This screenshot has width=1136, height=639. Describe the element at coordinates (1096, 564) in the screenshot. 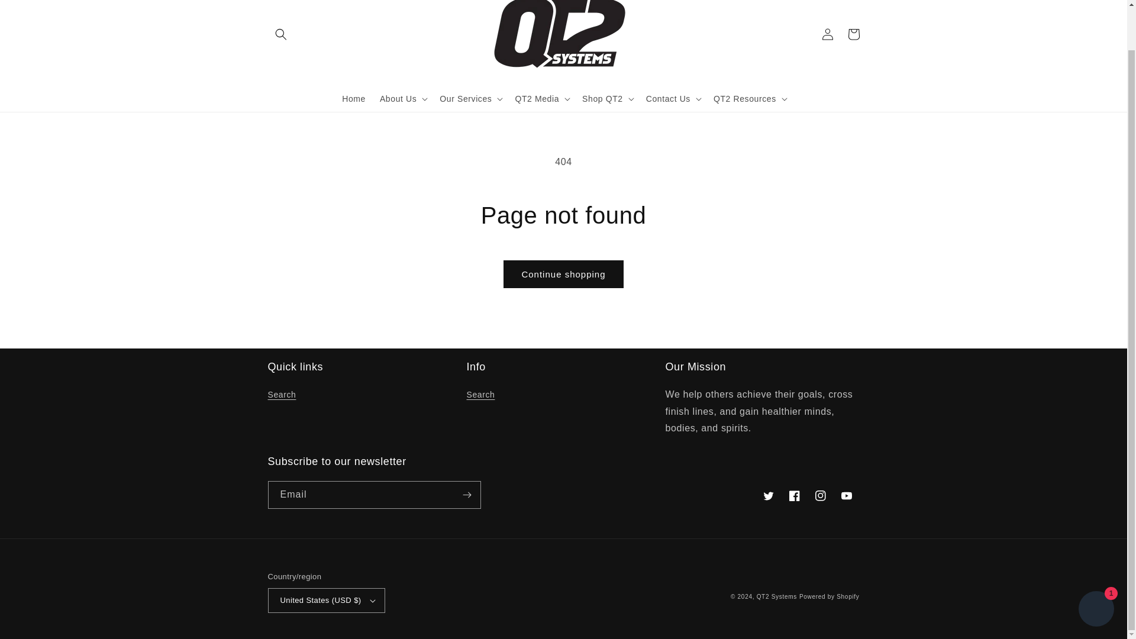

I see `Shopify online store chat` at that location.